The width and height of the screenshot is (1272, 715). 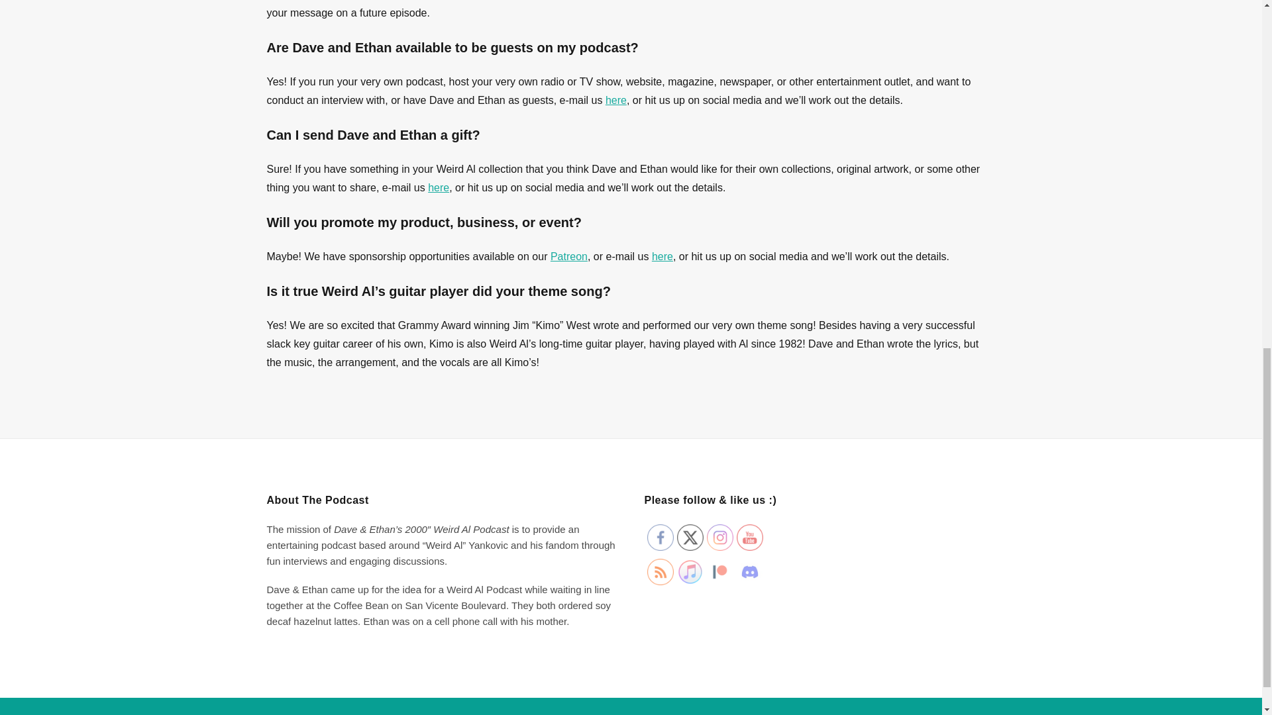 I want to click on Discord, so click(x=750, y=572).